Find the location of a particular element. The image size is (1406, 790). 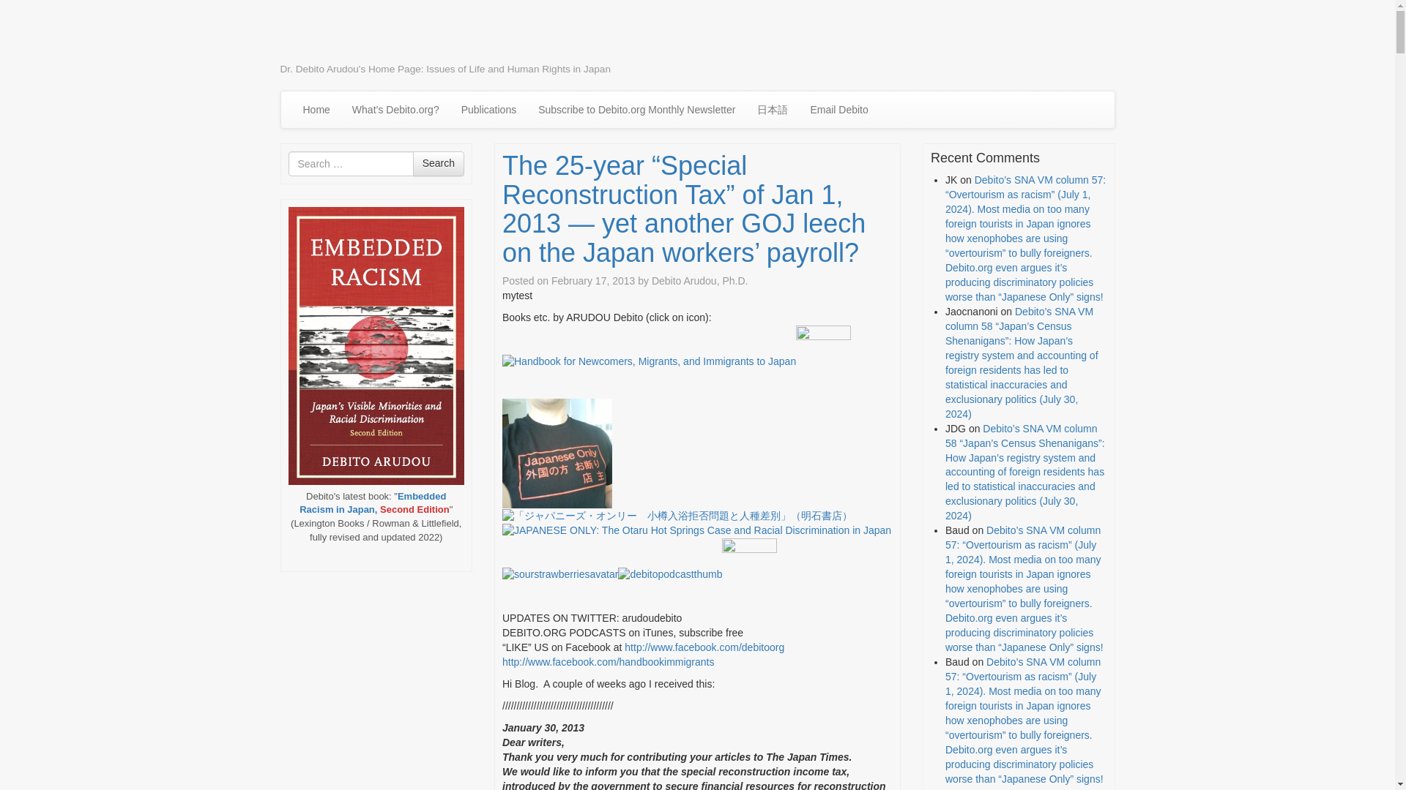

View all posts by Debito Arudou, Ph.D. is located at coordinates (700, 281).